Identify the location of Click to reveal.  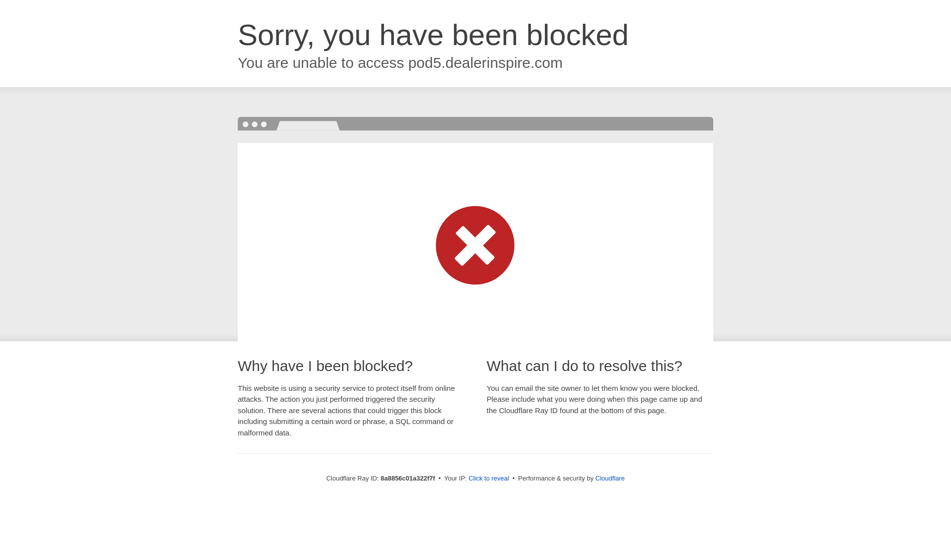
(488, 479).